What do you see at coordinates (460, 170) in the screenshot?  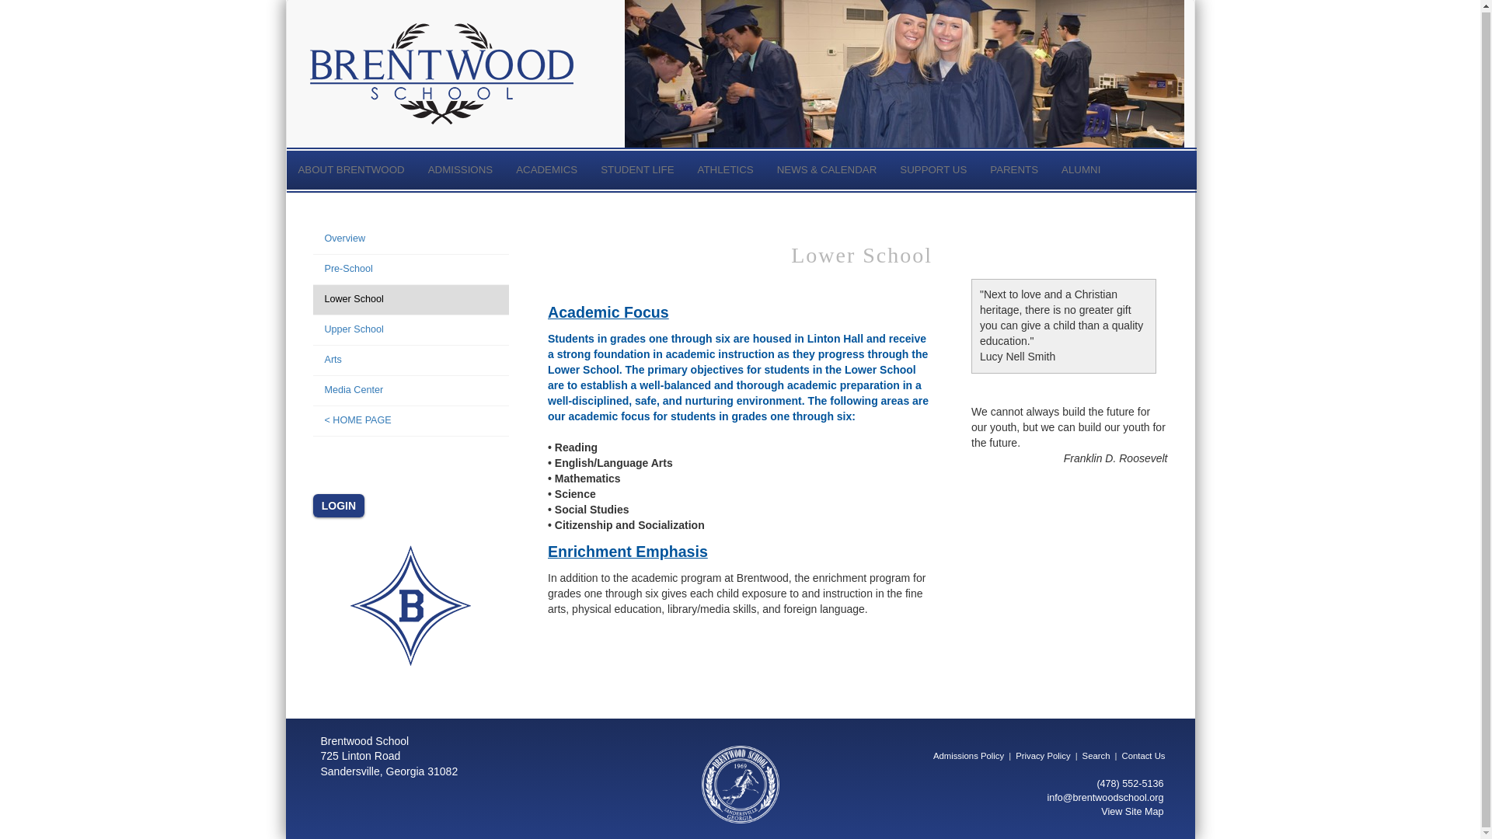 I see `ADMISSIONS` at bounding box center [460, 170].